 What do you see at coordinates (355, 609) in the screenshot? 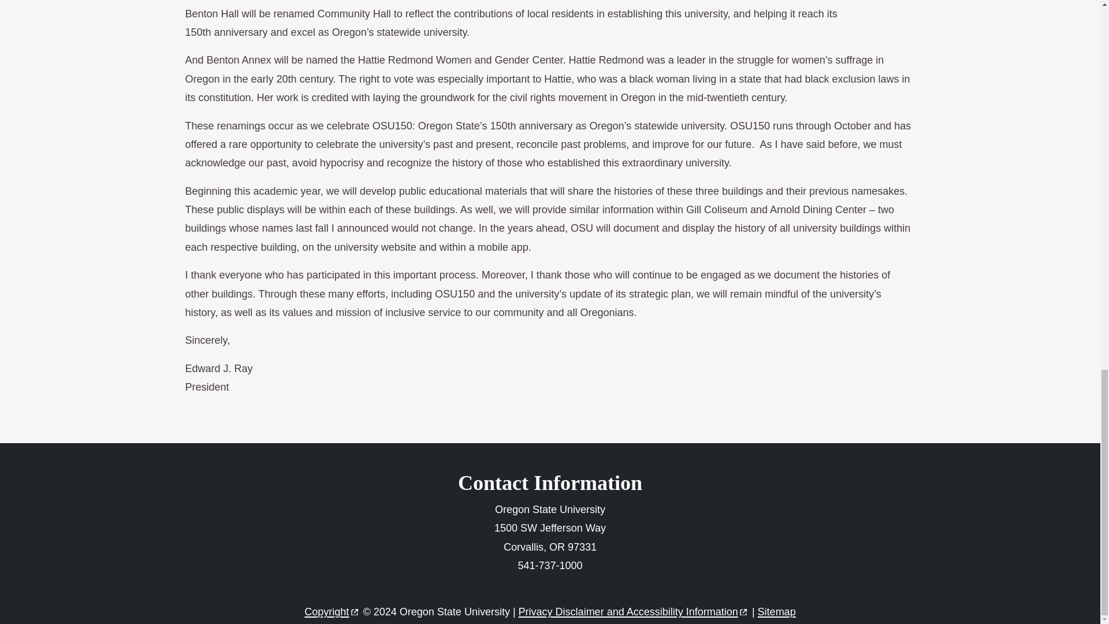
I see `Link is external` at bounding box center [355, 609].